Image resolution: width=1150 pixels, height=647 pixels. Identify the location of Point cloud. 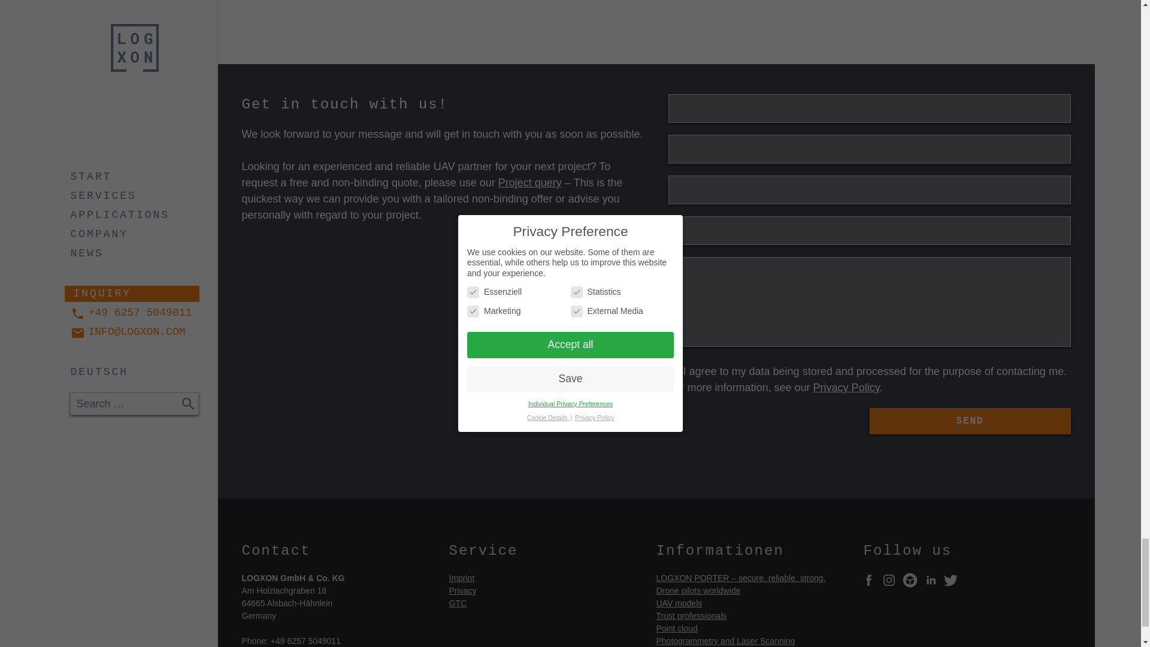
(677, 628).